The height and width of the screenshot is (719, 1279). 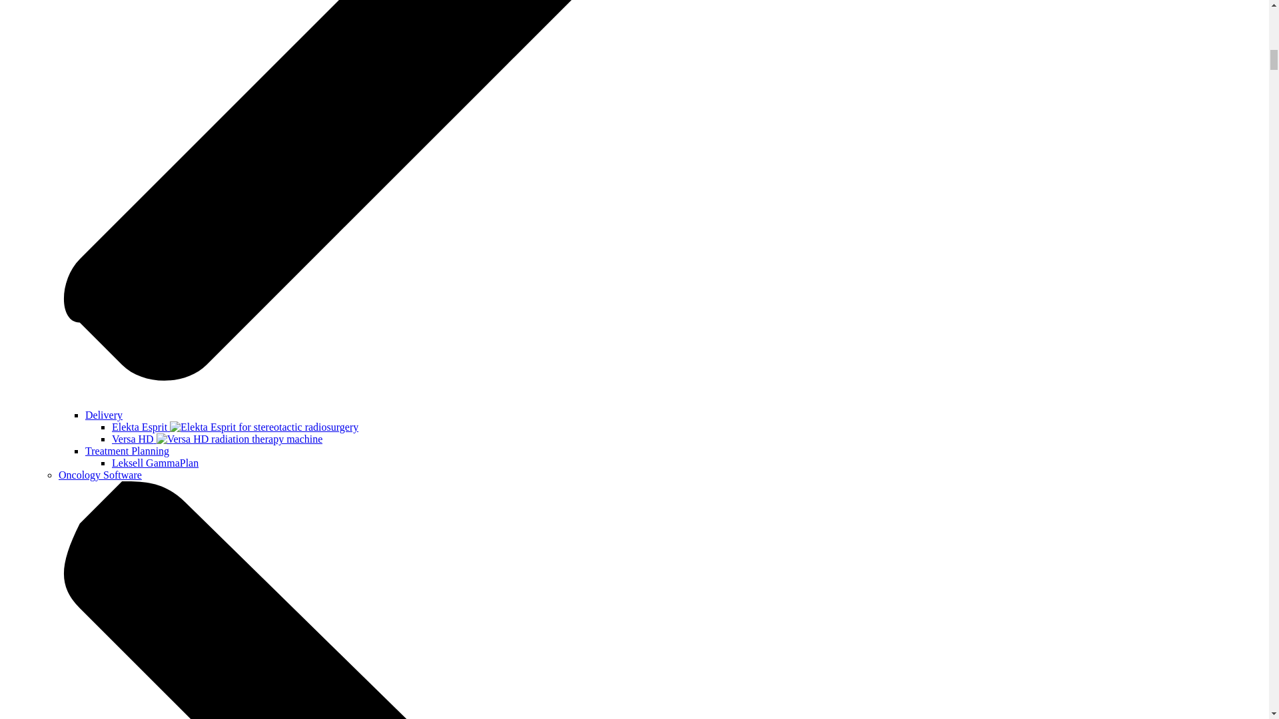 What do you see at coordinates (127, 450) in the screenshot?
I see `Treatment Planning` at bounding box center [127, 450].